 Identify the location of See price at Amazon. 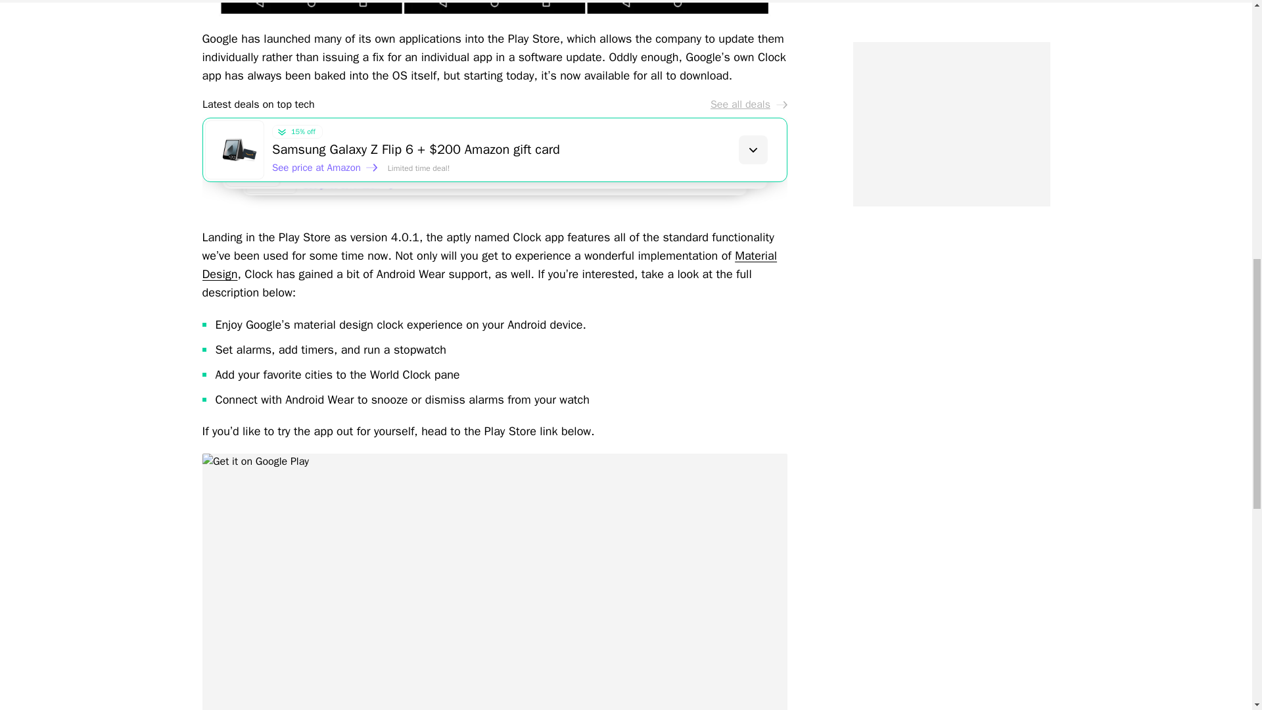
(340, 179).